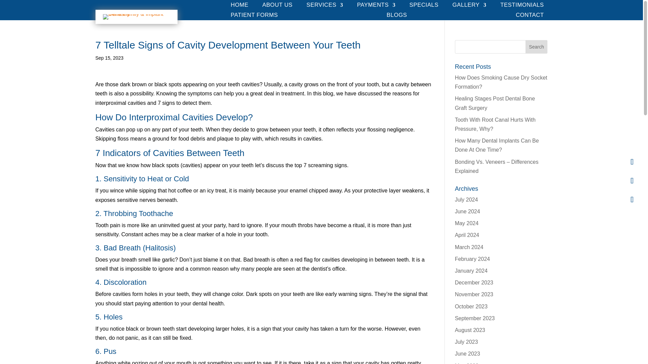 The width and height of the screenshot is (648, 364). I want to click on PATIENT FORMS, so click(254, 16).